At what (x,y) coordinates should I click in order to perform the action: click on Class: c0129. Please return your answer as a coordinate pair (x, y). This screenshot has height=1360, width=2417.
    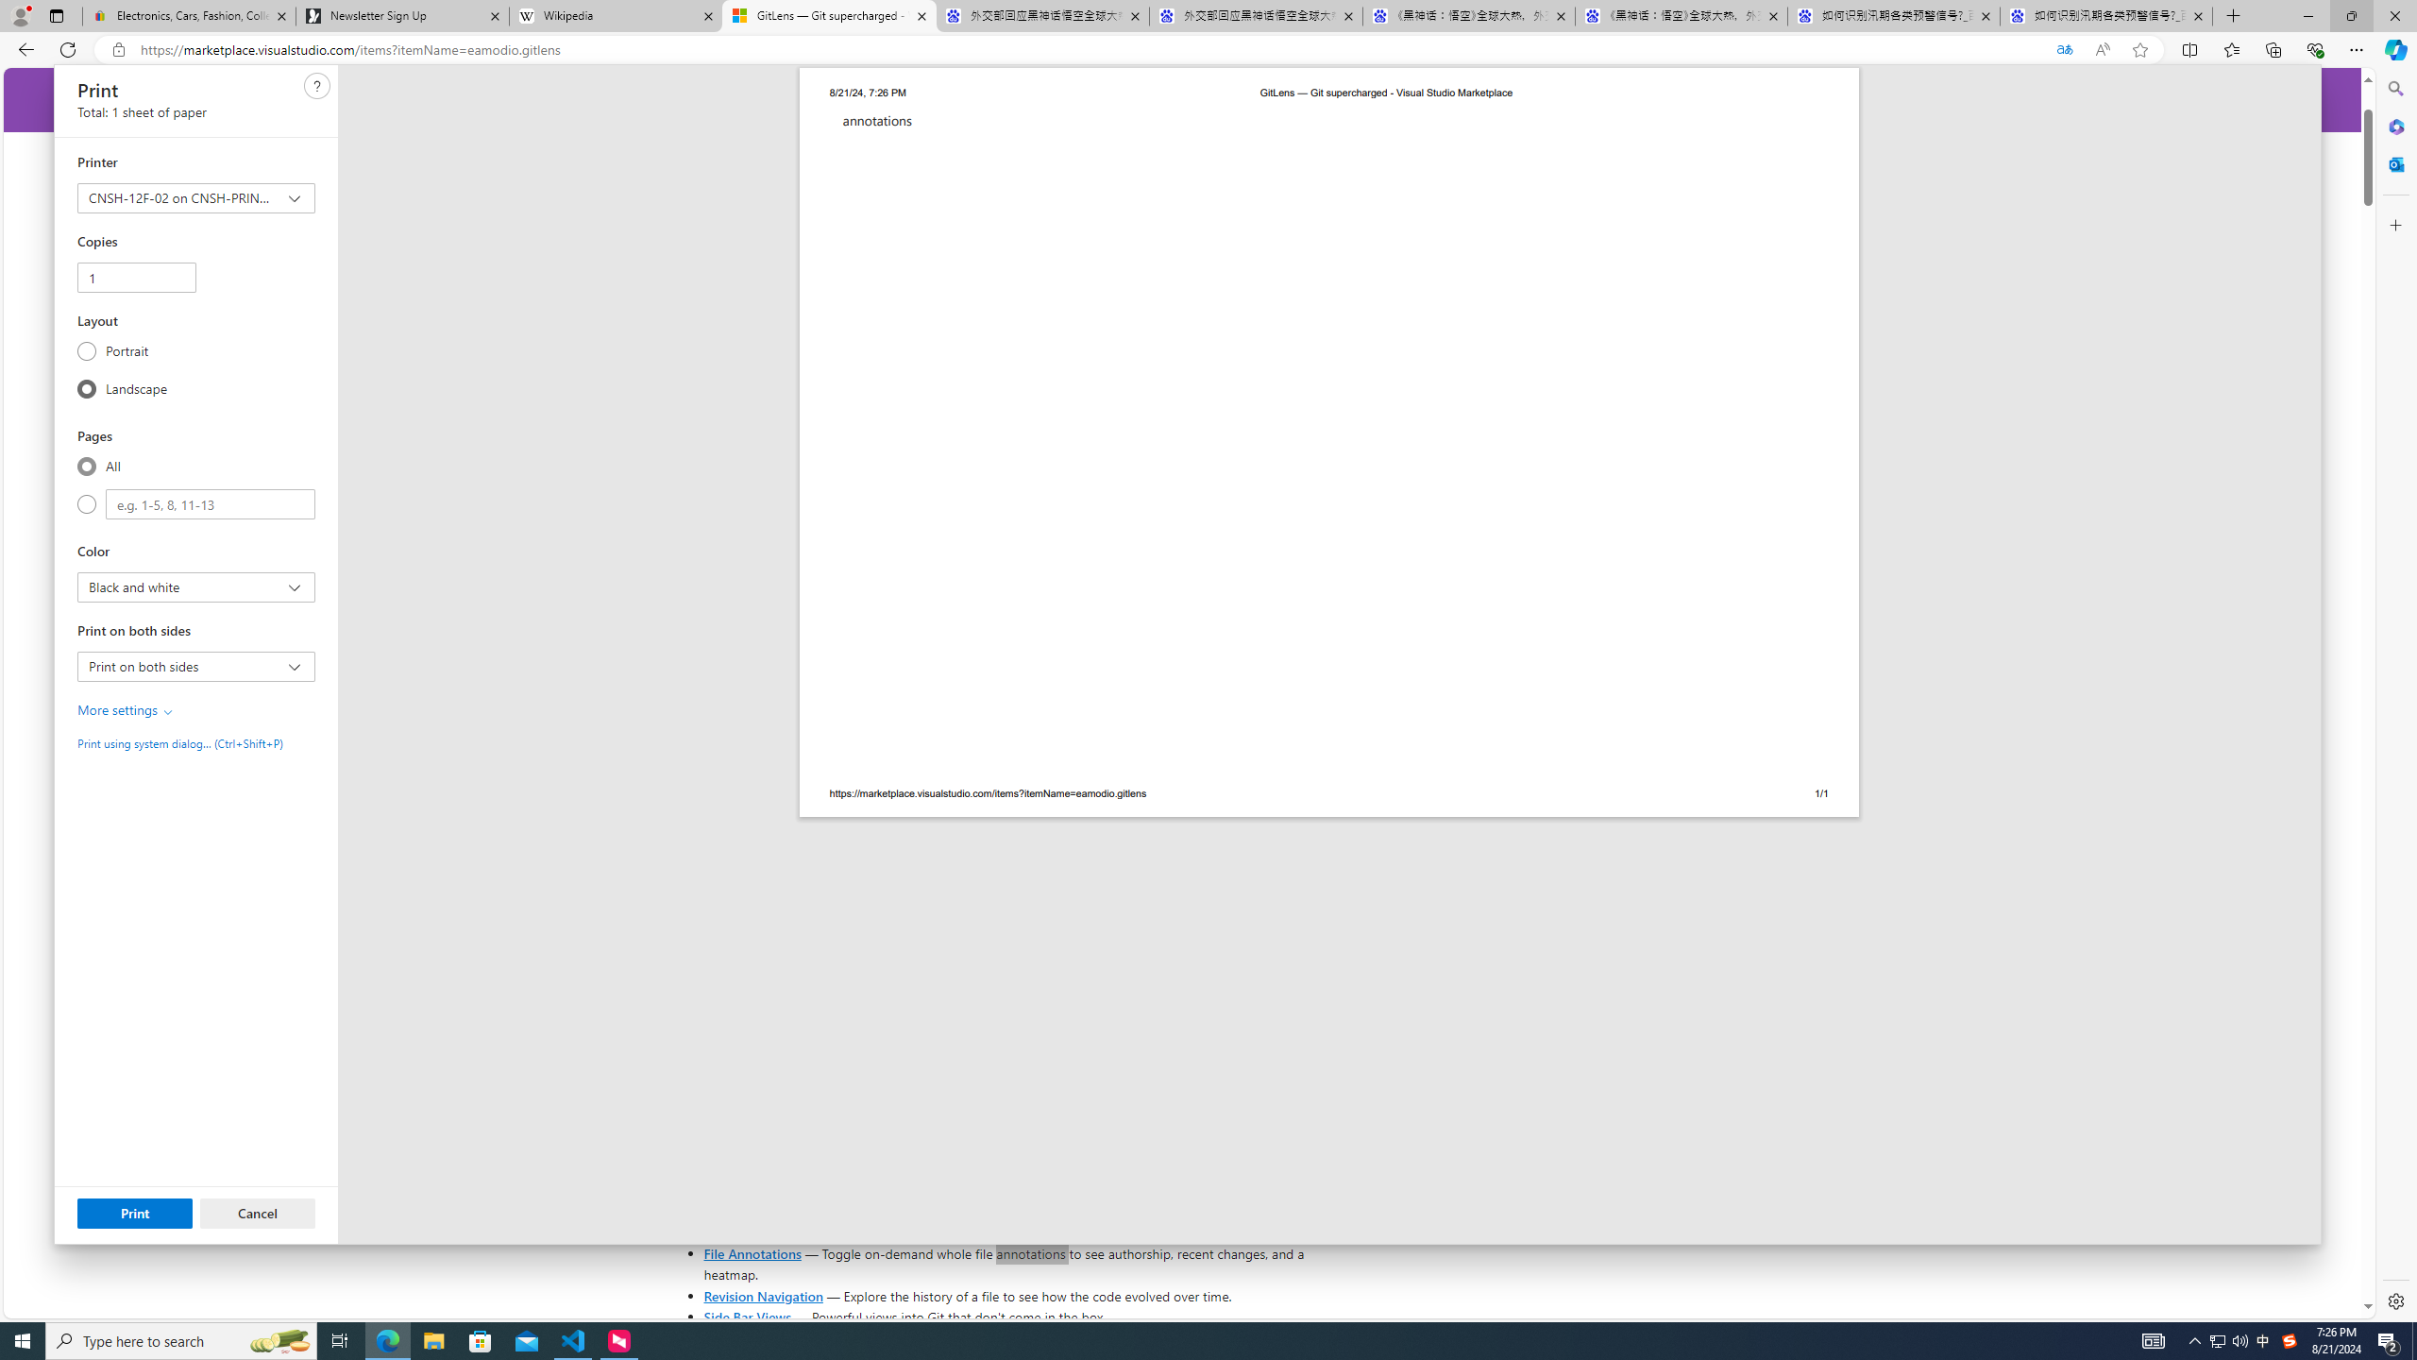
    Looking at the image, I should click on (316, 86).